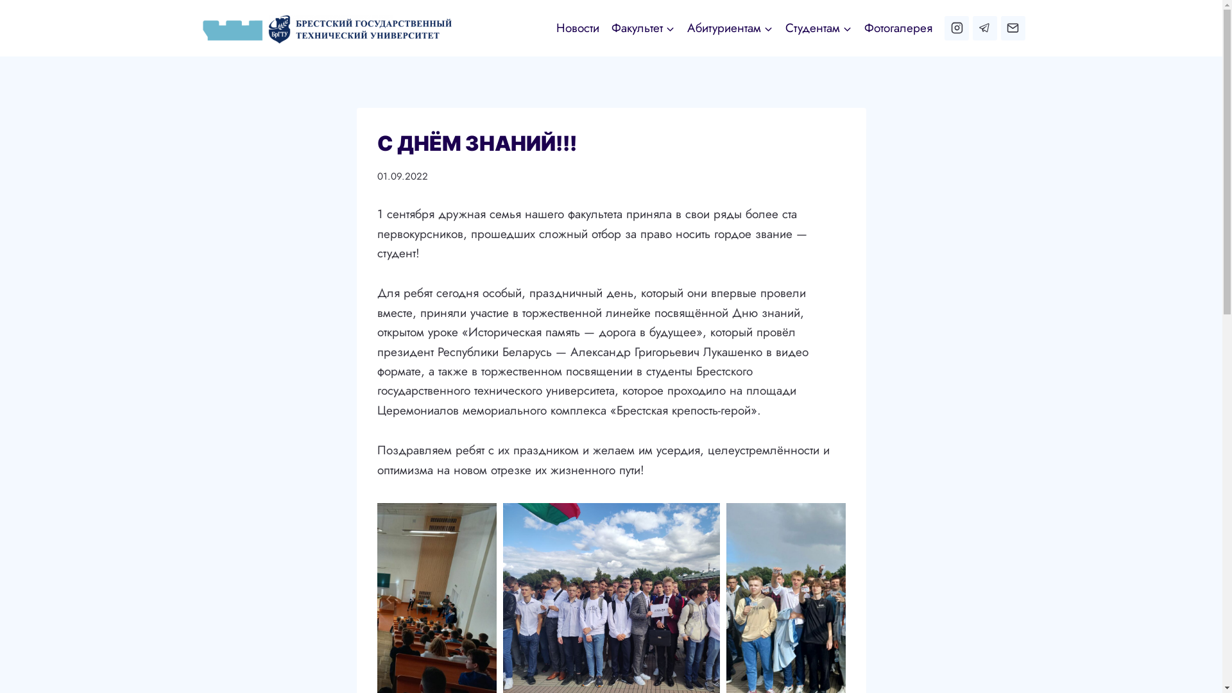 This screenshot has width=1232, height=693. Describe the element at coordinates (836, 599) in the screenshot. I see `Next` at that location.